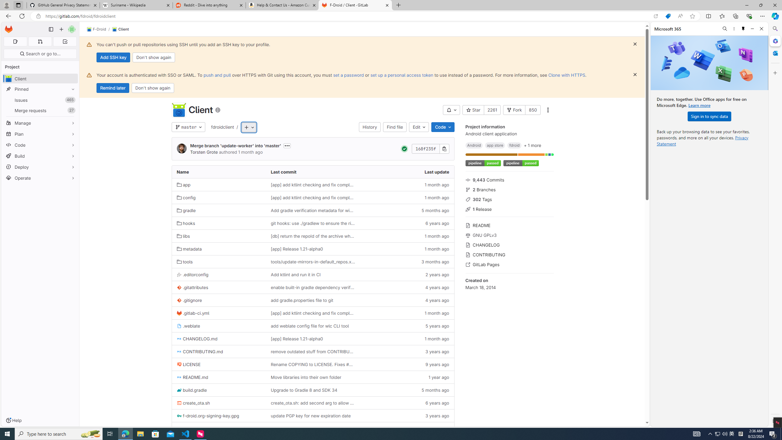 The width and height of the screenshot is (782, 440). What do you see at coordinates (40, 110) in the screenshot?
I see `Merge requests27` at bounding box center [40, 110].